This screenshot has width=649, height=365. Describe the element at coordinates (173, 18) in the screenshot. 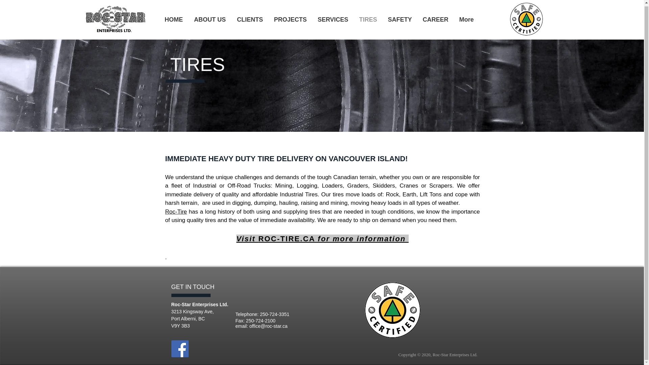

I see `HOME` at that location.